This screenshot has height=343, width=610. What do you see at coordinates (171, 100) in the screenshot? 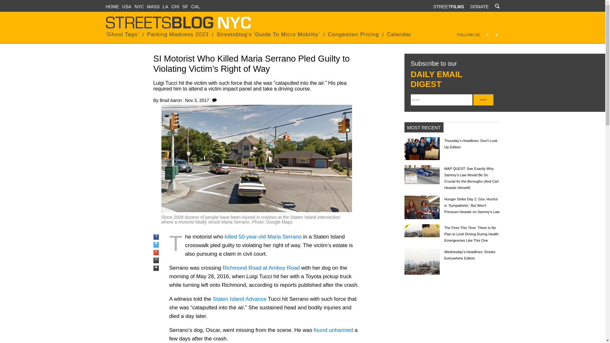
I see `Brad Aaron` at bounding box center [171, 100].